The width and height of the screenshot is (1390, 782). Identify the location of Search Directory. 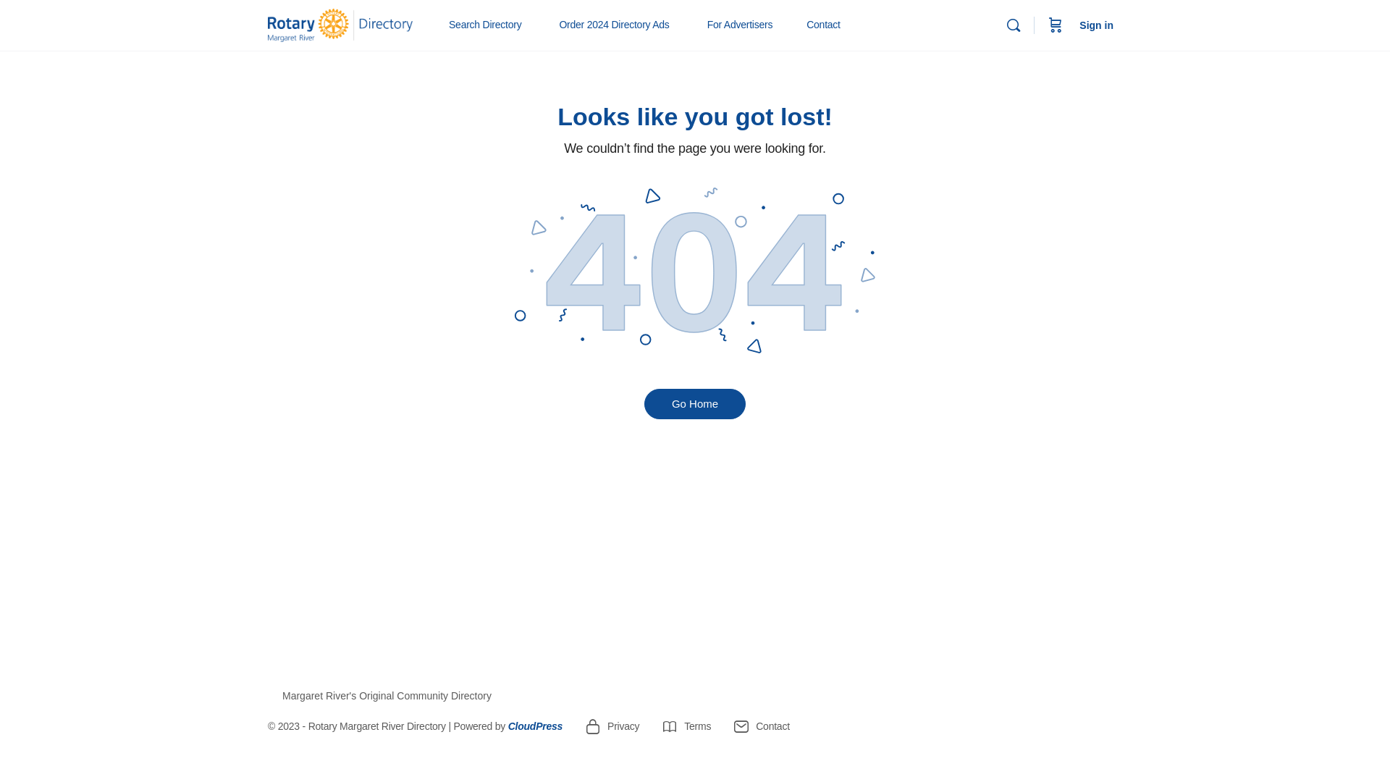
(491, 25).